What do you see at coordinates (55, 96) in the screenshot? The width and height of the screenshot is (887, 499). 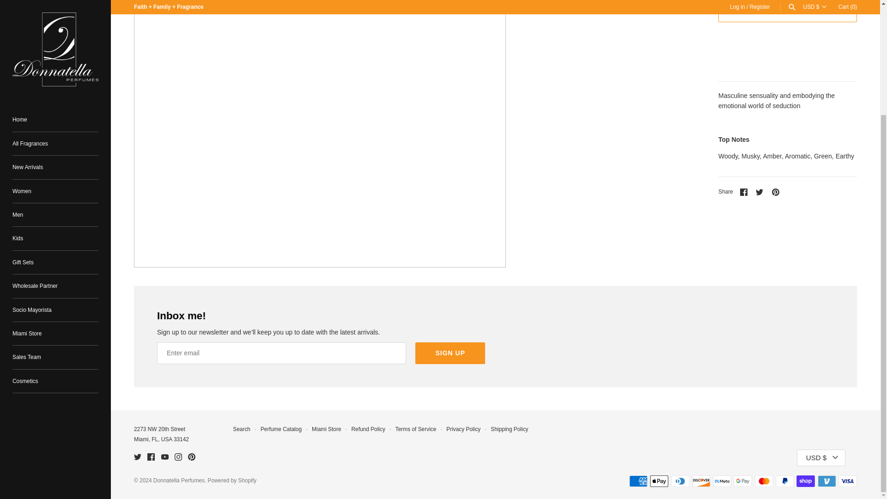 I see `Kids` at bounding box center [55, 96].